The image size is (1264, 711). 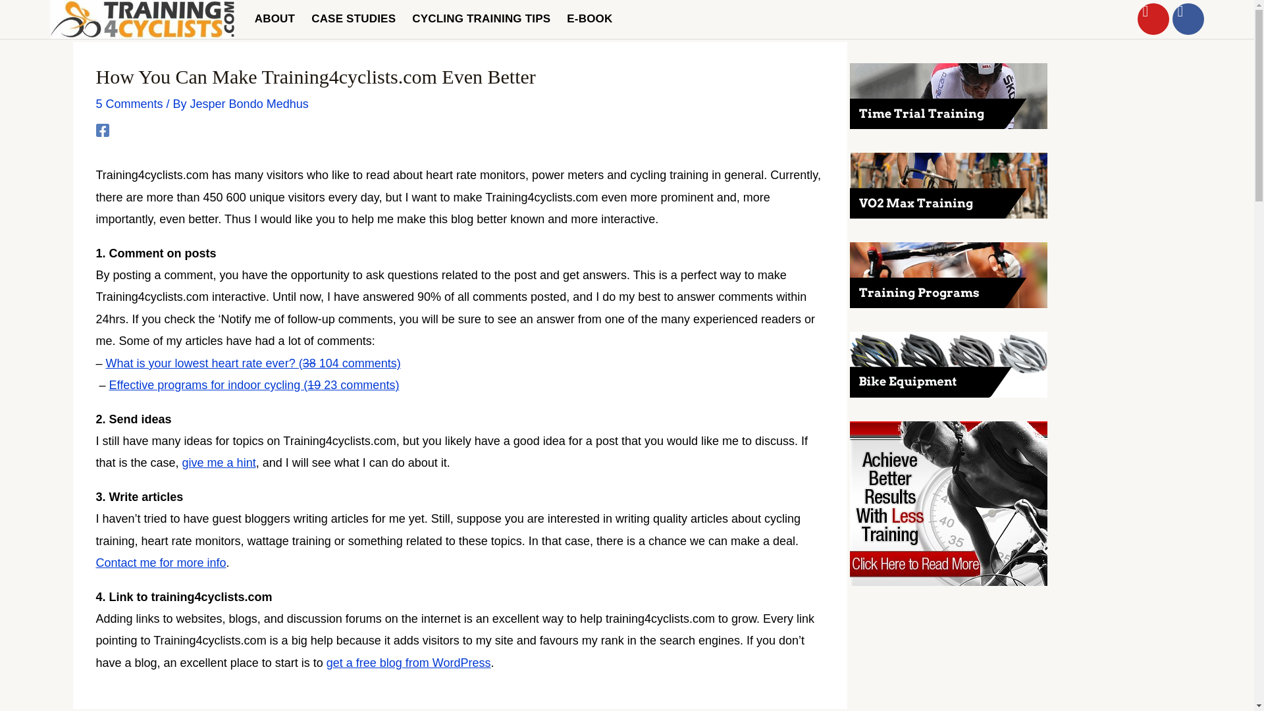 What do you see at coordinates (161, 562) in the screenshot?
I see `Contact me for more info` at bounding box center [161, 562].